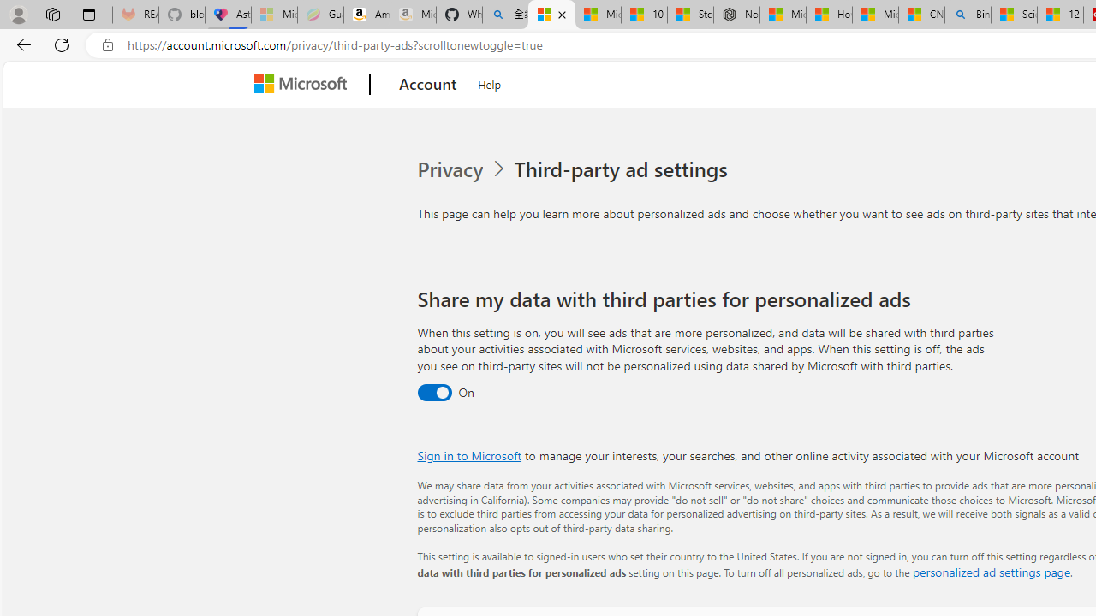 This screenshot has height=616, width=1096. I want to click on Microsoft-Report a Concern to Bing - Sleeping, so click(274, 15).